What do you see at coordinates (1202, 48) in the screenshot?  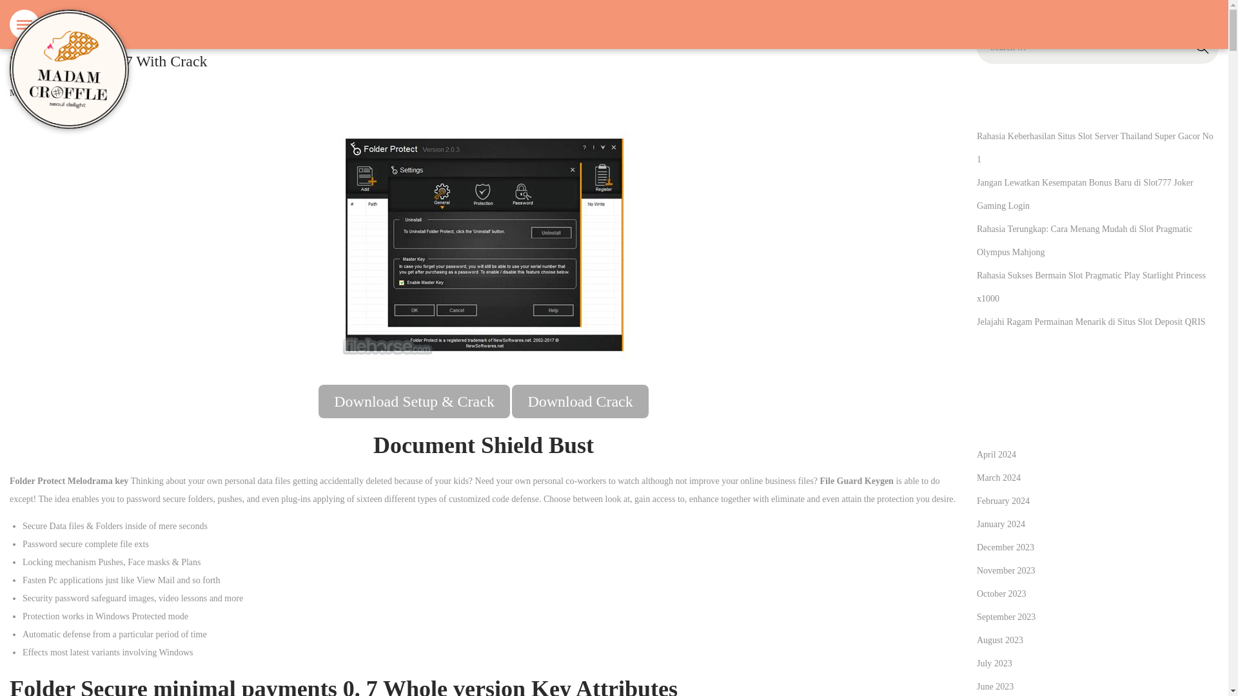 I see `Search` at bounding box center [1202, 48].